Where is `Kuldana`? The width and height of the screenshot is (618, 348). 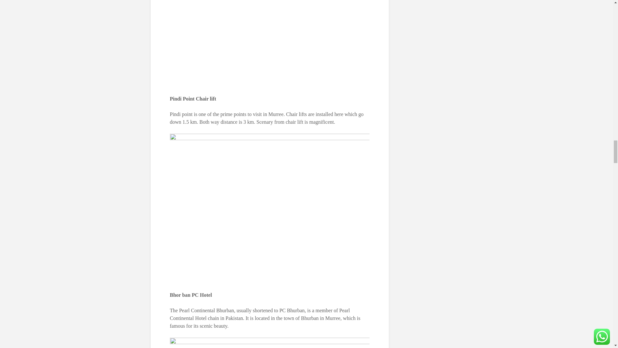 Kuldana is located at coordinates (270, 343).